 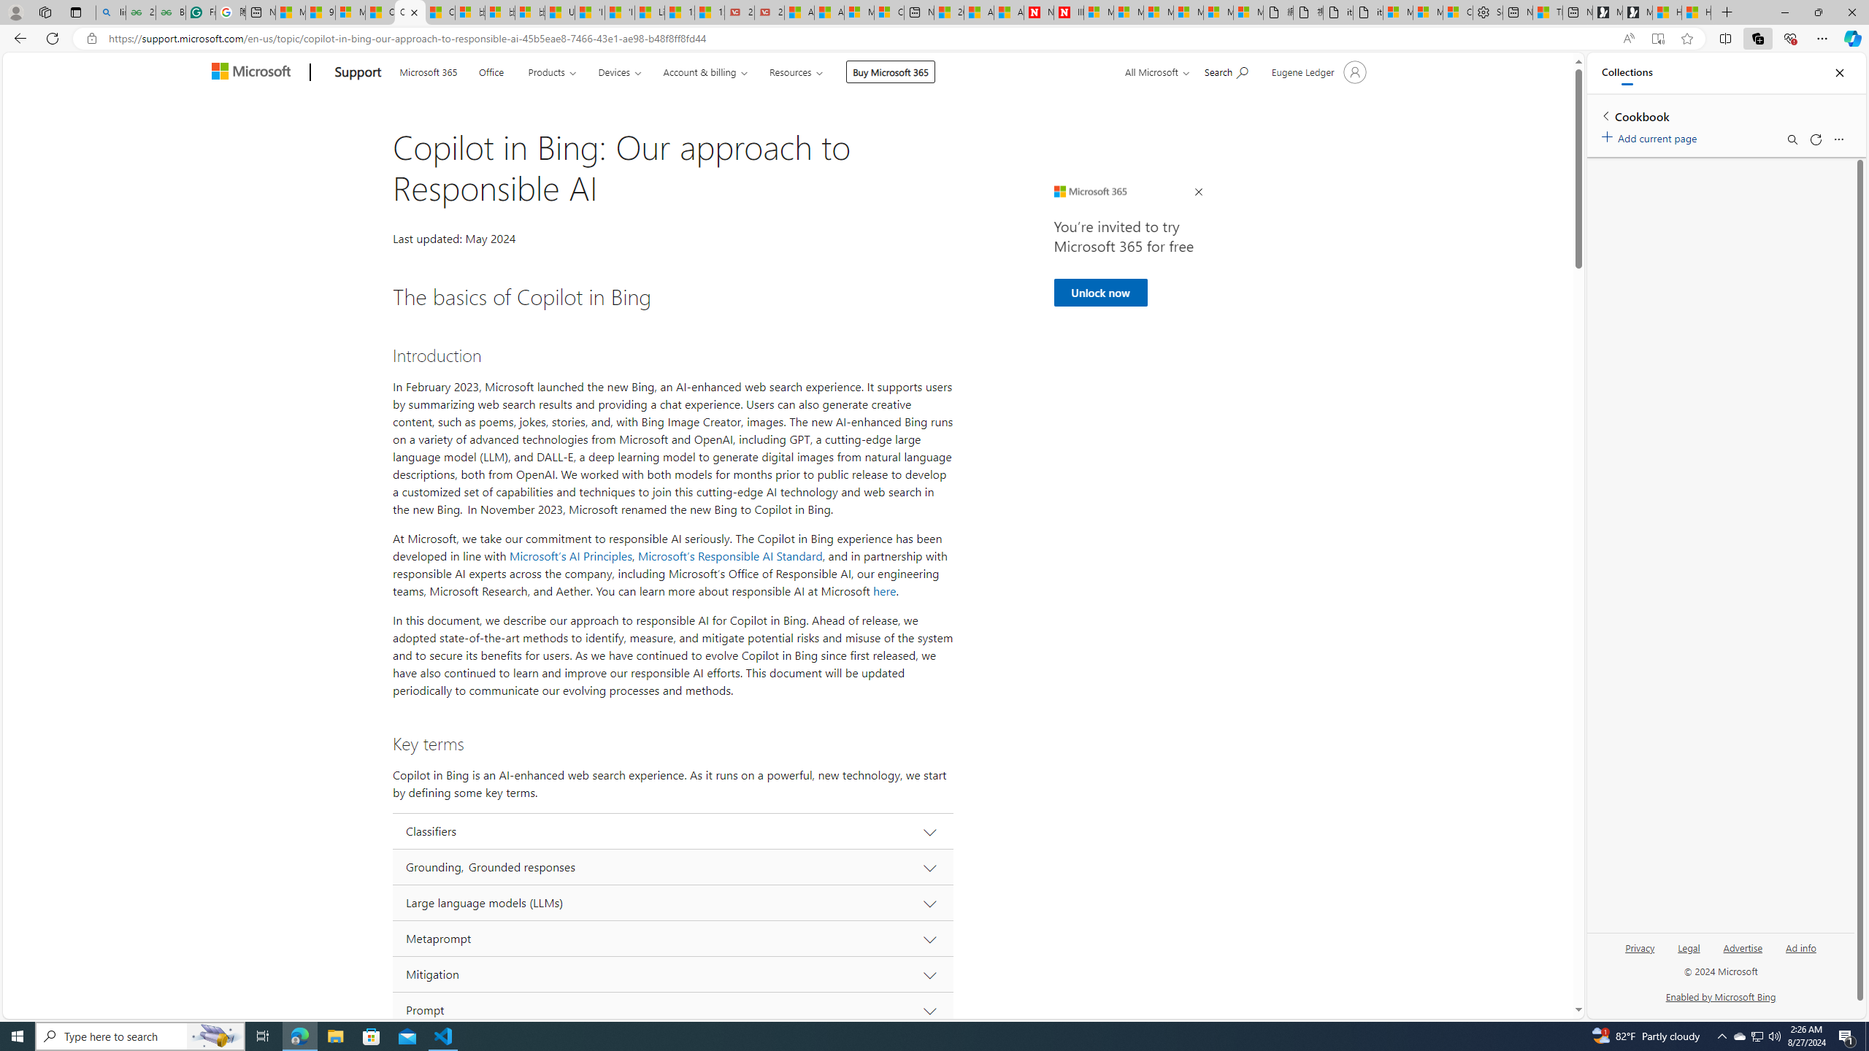 I want to click on linux basic - Search, so click(x=111, y=12).